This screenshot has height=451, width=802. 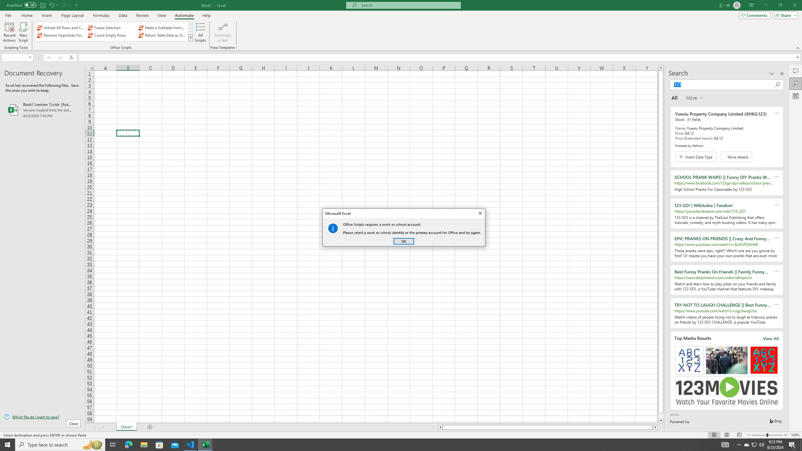 What do you see at coordinates (42, 110) in the screenshot?
I see `Book1 (version 1).xlsb  [AutoRecovered]` at bounding box center [42, 110].